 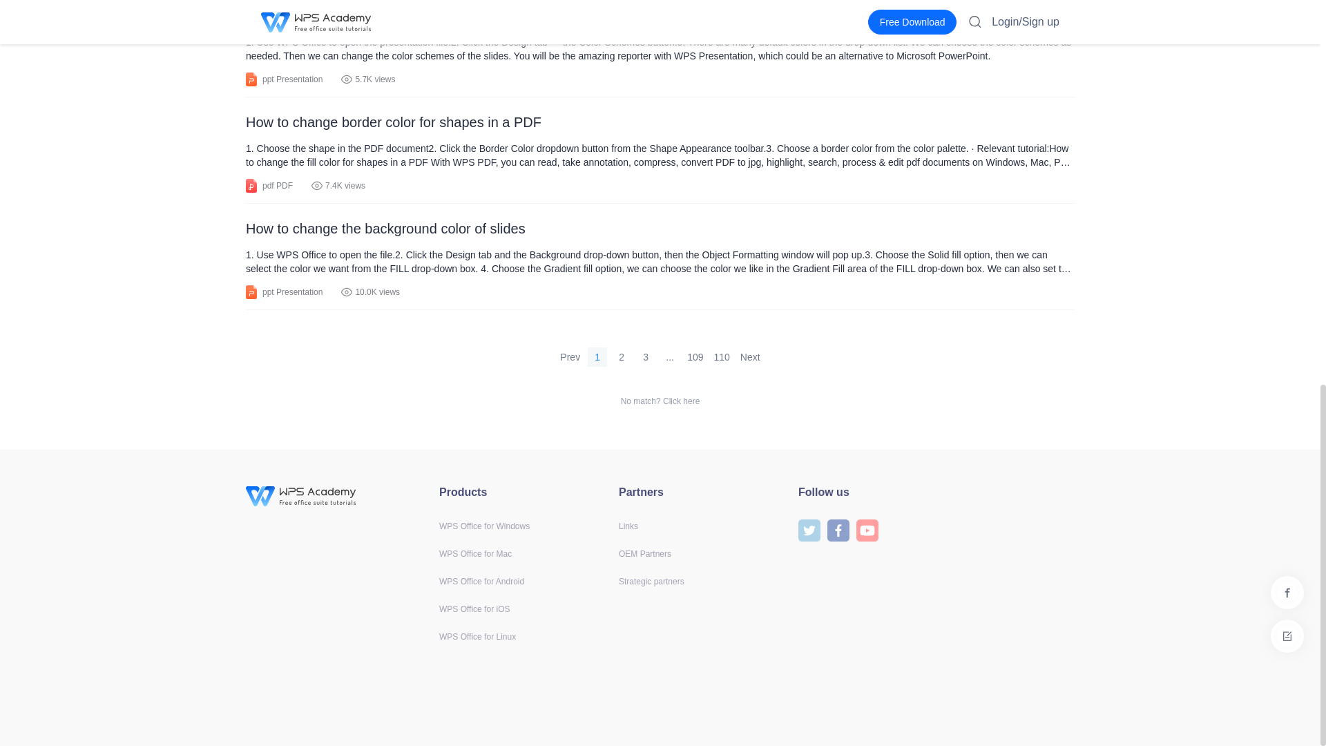 What do you see at coordinates (621, 357) in the screenshot?
I see `2` at bounding box center [621, 357].